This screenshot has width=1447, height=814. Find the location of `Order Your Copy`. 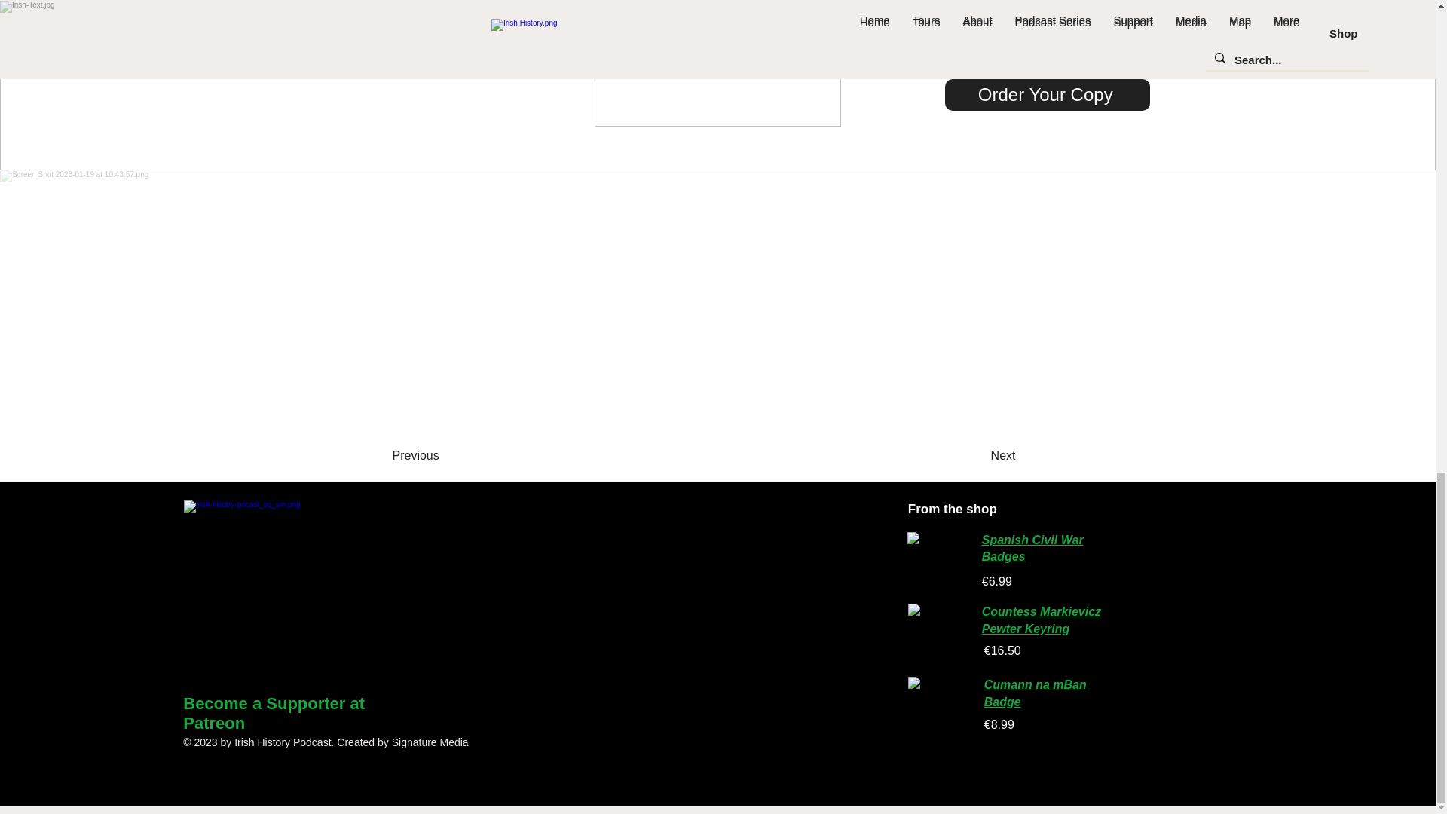

Order Your Copy is located at coordinates (1048, 94).